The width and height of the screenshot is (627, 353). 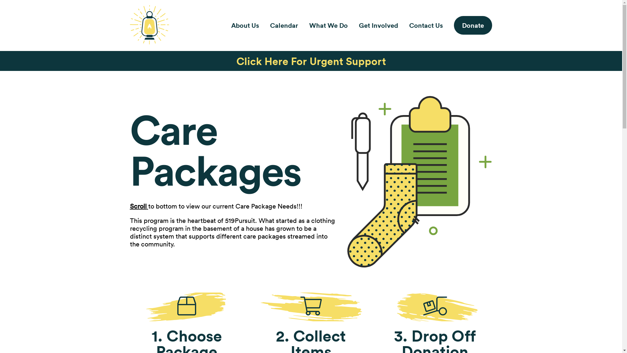 What do you see at coordinates (473, 25) in the screenshot?
I see `Donate` at bounding box center [473, 25].